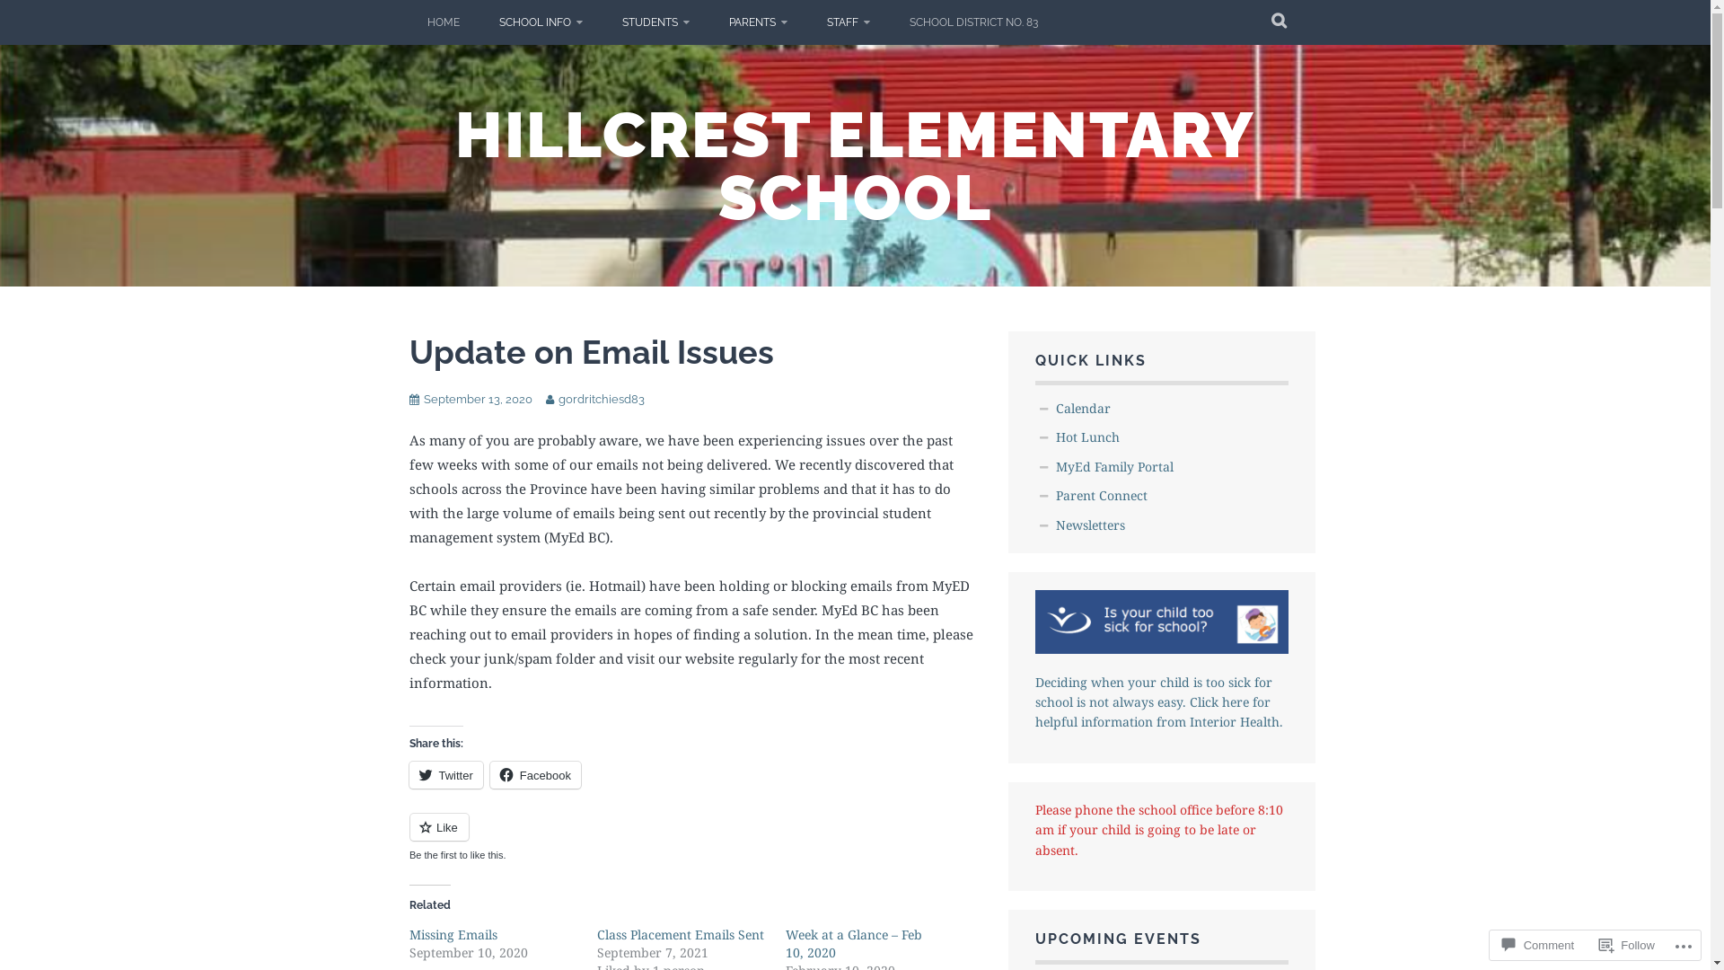 This screenshot has height=970, width=1724. Describe the element at coordinates (758, 22) in the screenshot. I see `PARENTS` at that location.